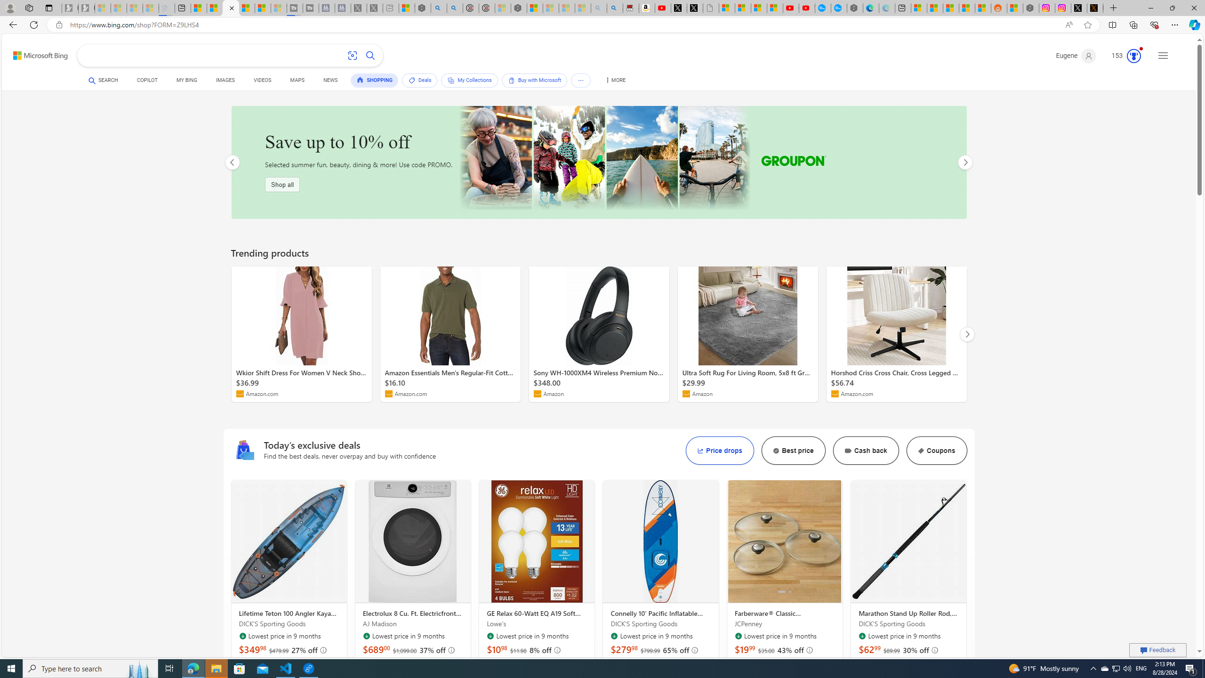 The height and width of the screenshot is (678, 1205). What do you see at coordinates (581, 80) in the screenshot?
I see `See more` at bounding box center [581, 80].